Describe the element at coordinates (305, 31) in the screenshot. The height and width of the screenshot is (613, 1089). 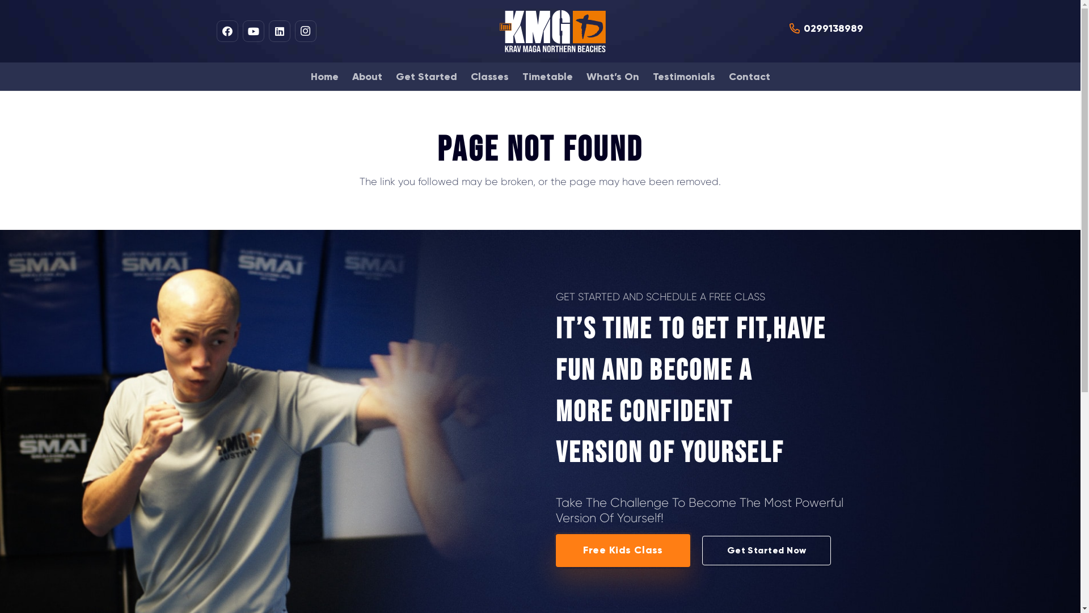
I see `Instagram` at that location.